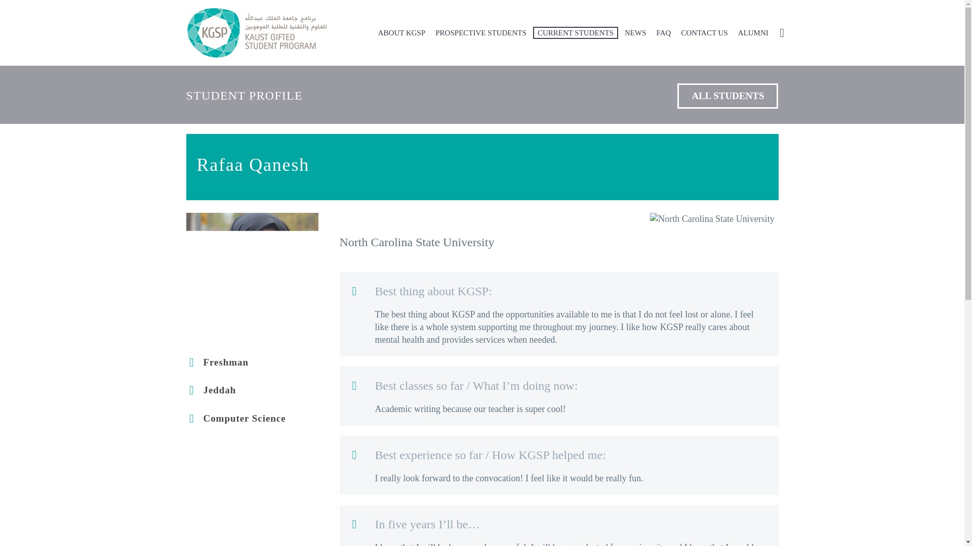 This screenshot has height=546, width=972. Describe the element at coordinates (252, 279) in the screenshot. I see `Rafaa Qanesh` at that location.